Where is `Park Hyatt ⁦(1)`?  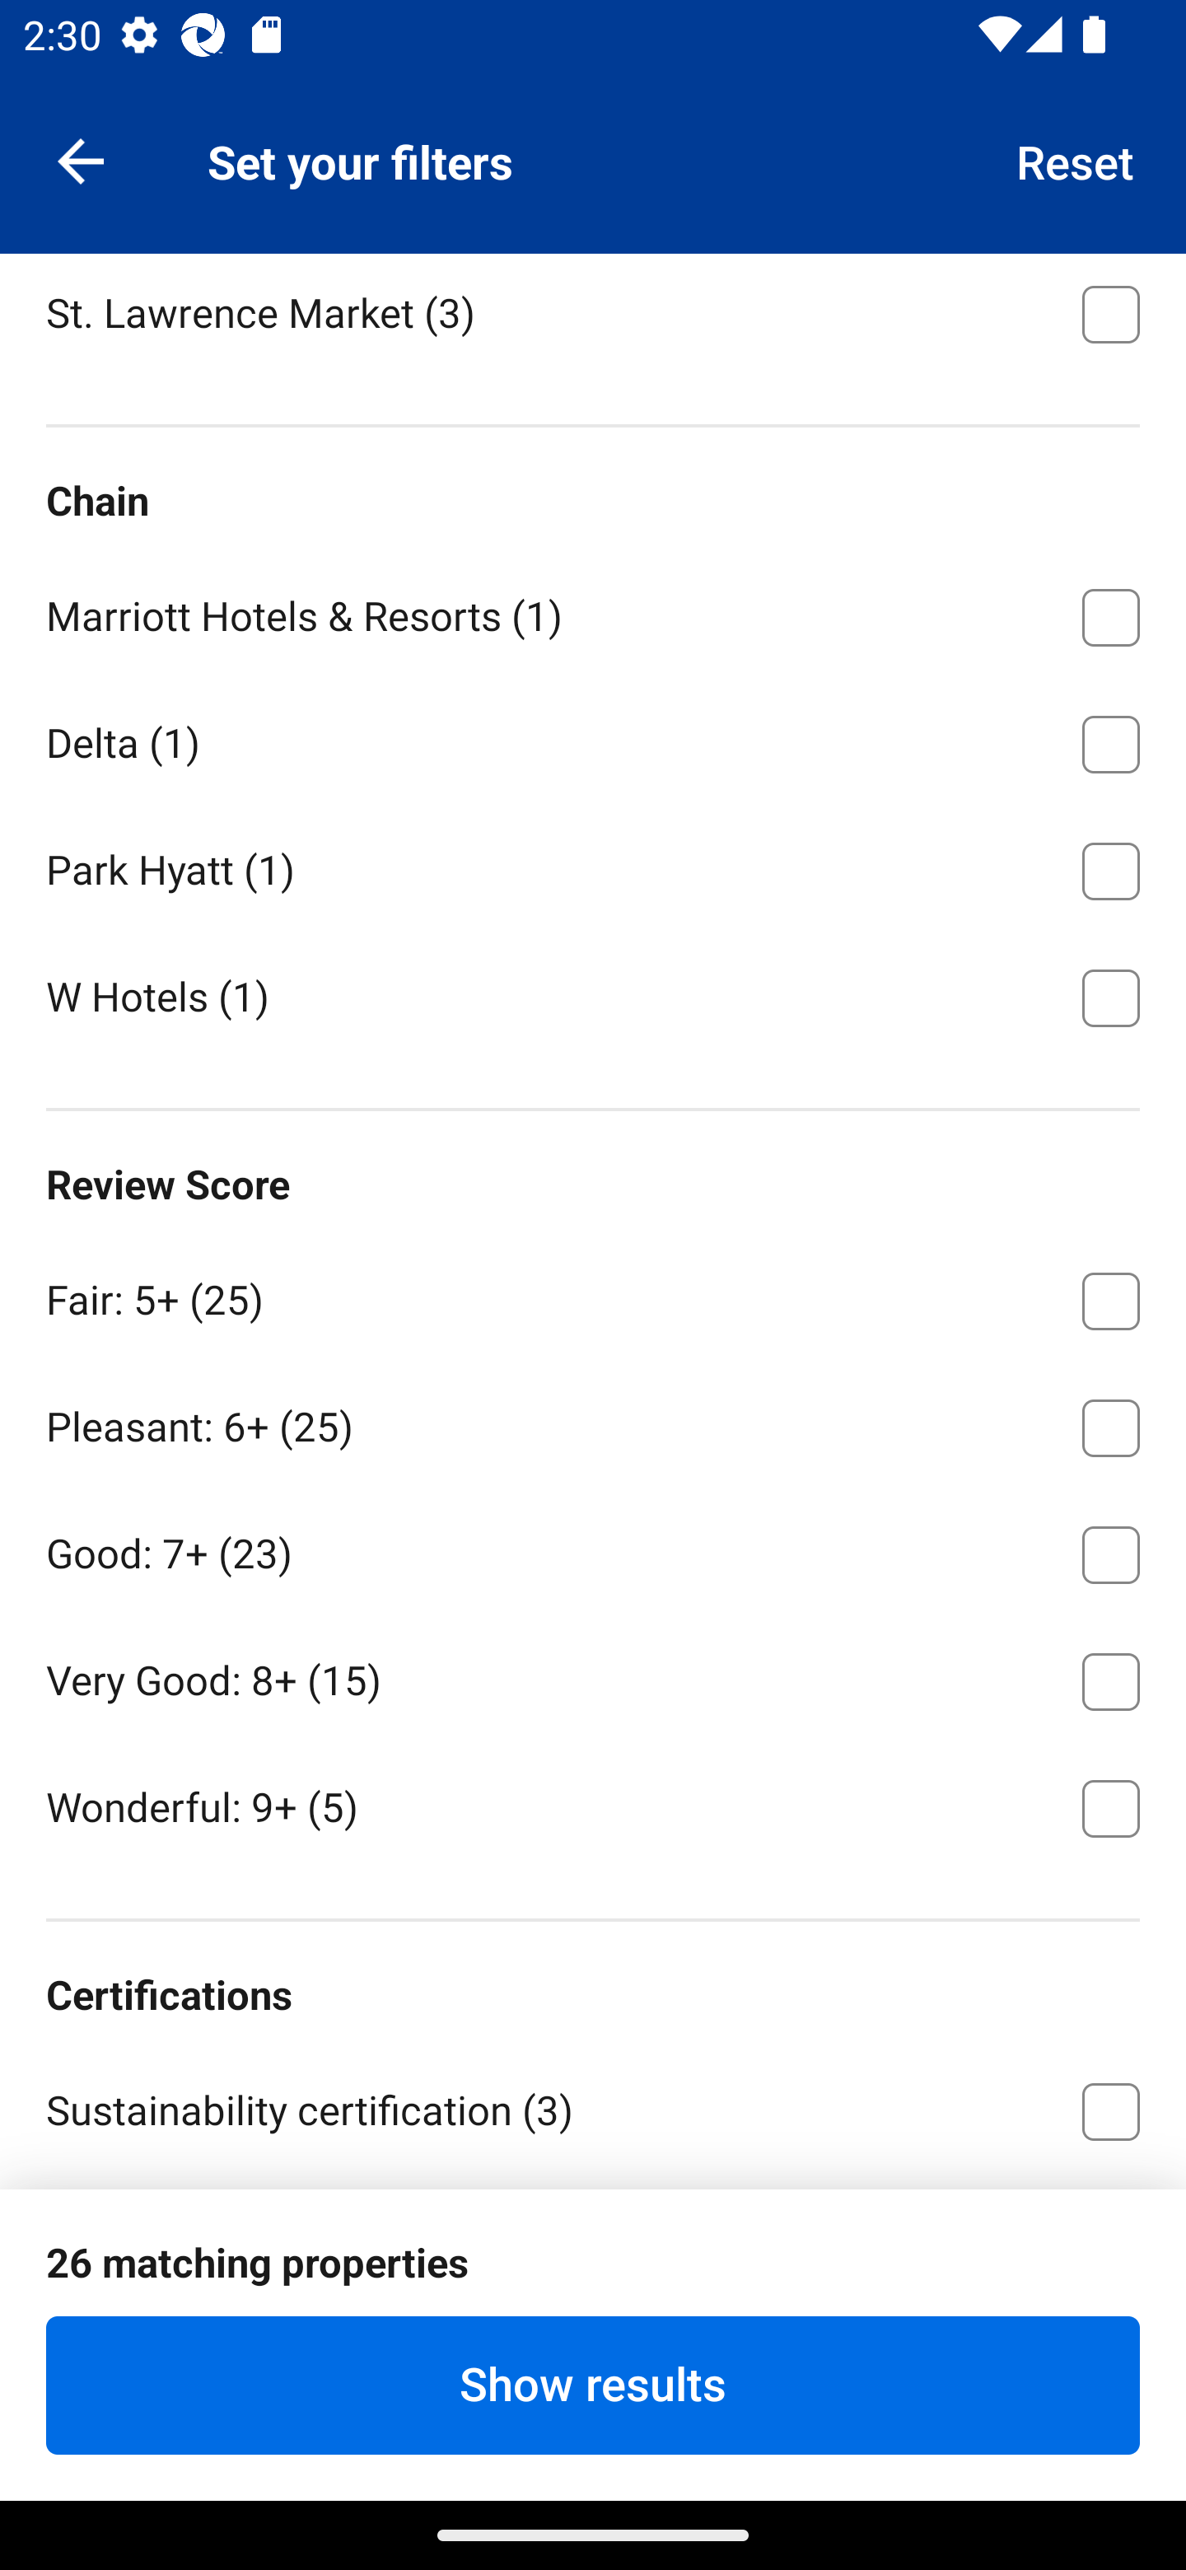 Park Hyatt ⁦(1) is located at coordinates (593, 866).